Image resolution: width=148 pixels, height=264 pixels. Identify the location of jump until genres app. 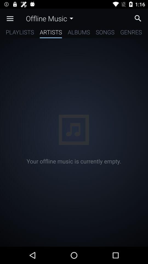
(131, 33).